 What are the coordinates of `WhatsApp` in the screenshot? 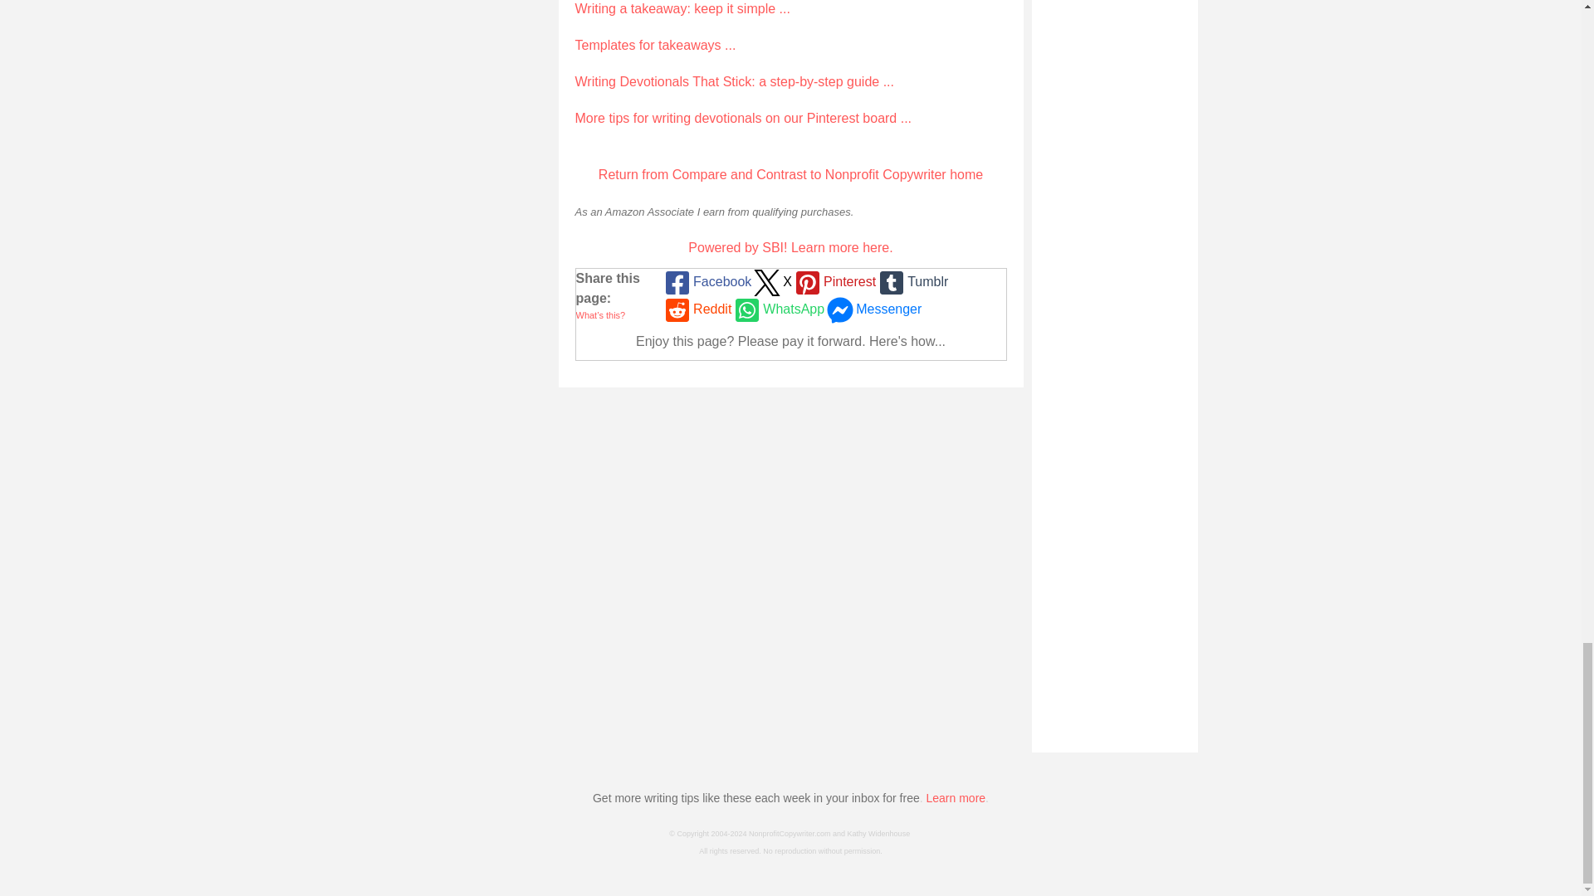 It's located at (777, 309).